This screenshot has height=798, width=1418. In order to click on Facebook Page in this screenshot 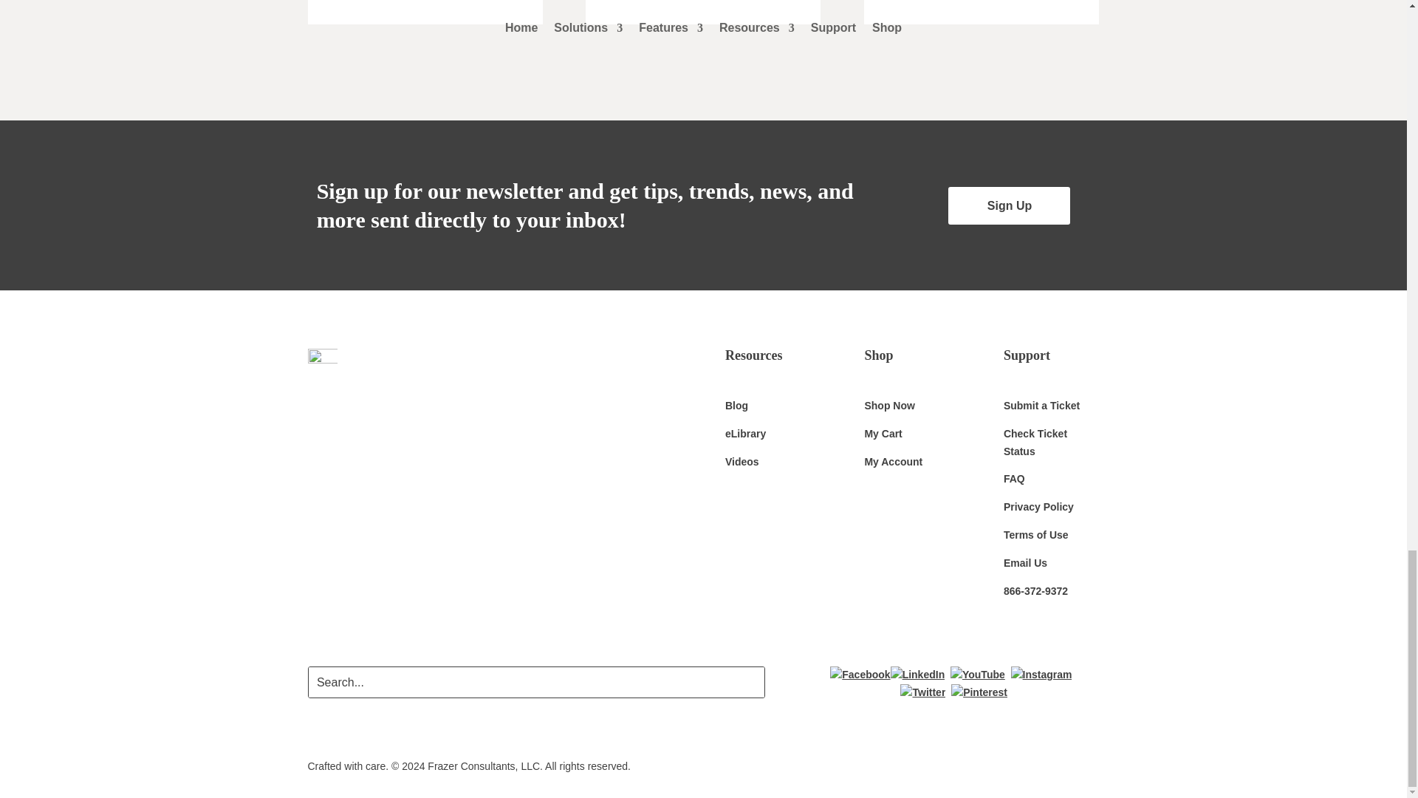, I will do `click(860, 675)`.